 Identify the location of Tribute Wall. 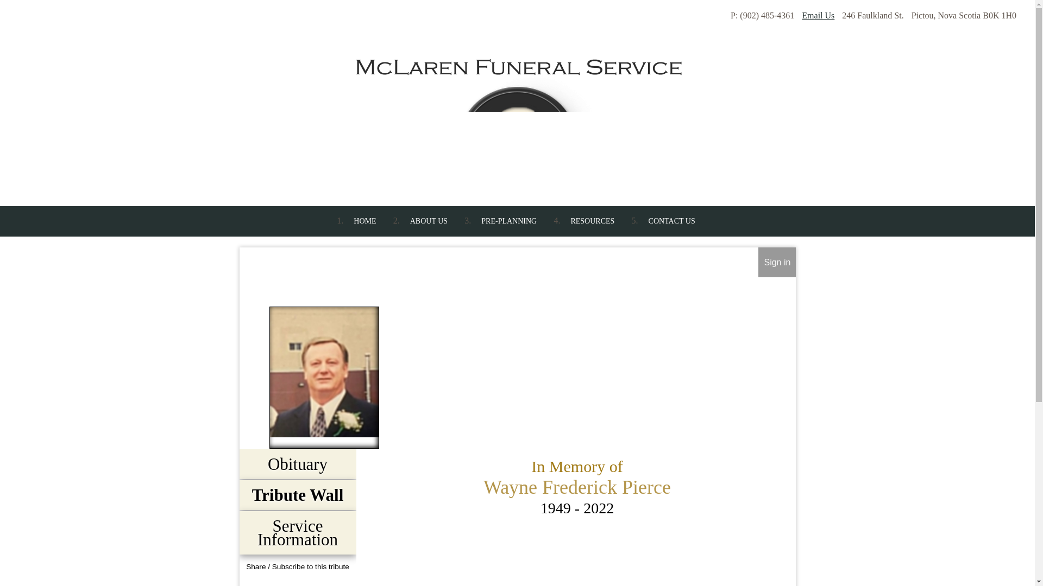
(297, 495).